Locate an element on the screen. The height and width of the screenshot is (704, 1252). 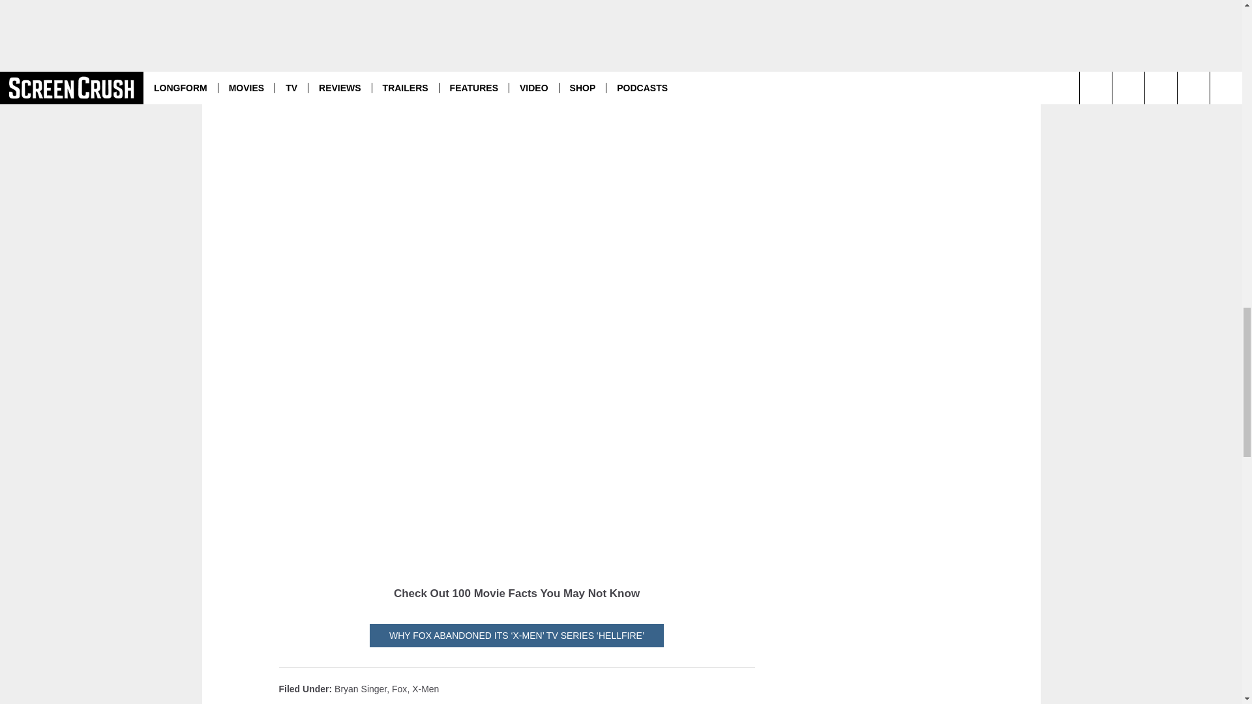
Bryan Singer is located at coordinates (360, 688).